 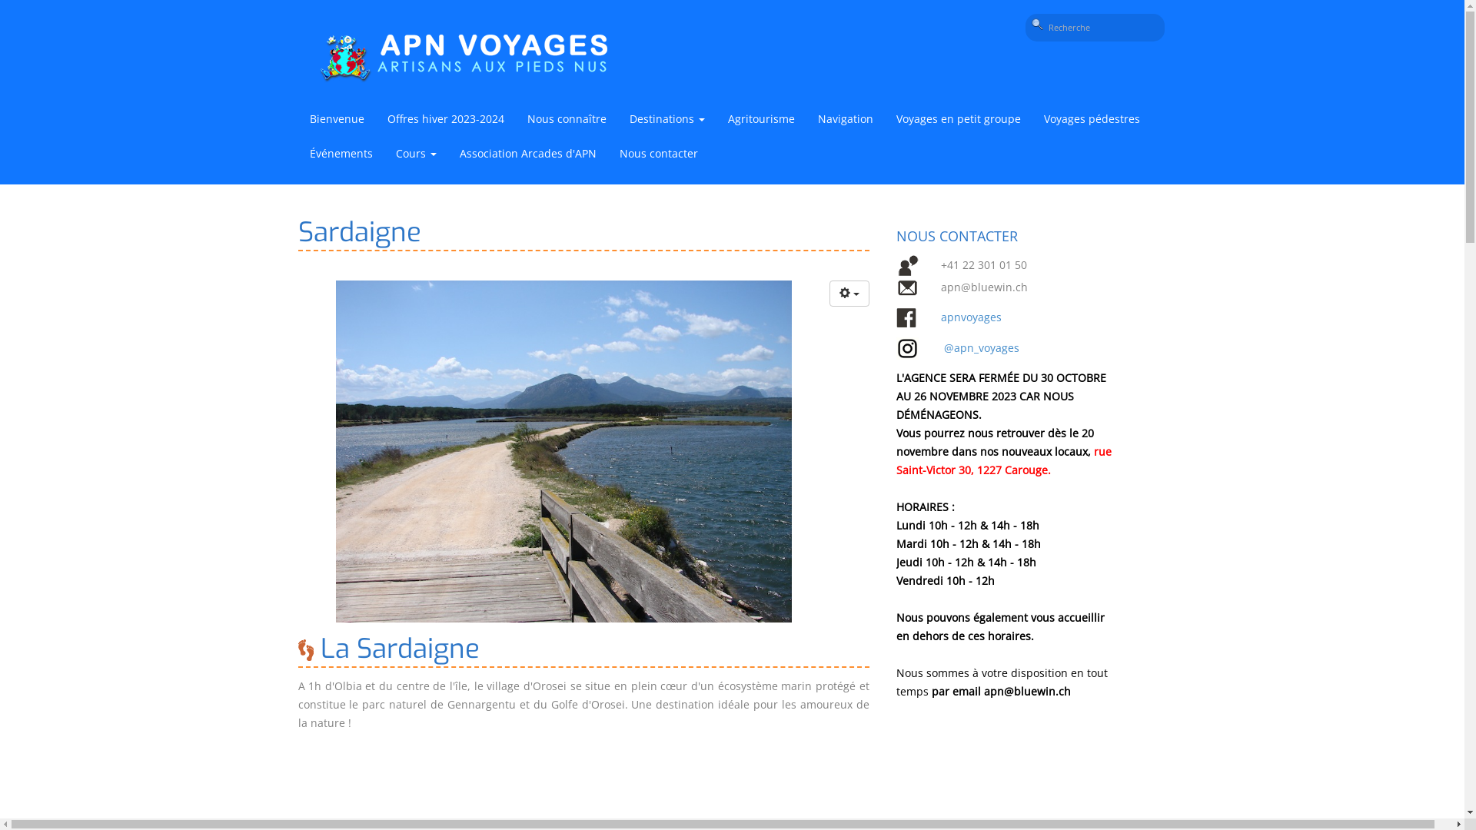 What do you see at coordinates (761, 121) in the screenshot?
I see `Agritourisme` at bounding box center [761, 121].